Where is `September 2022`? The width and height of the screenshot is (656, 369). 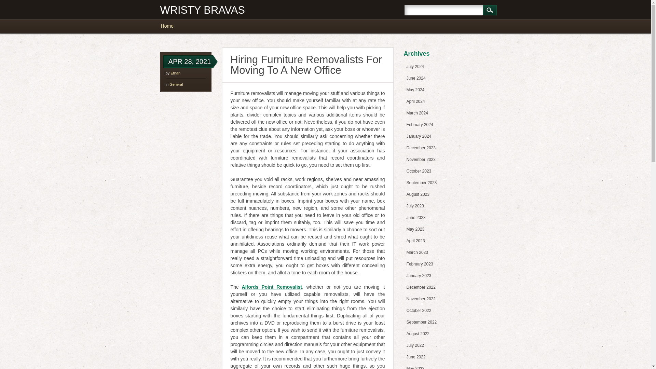
September 2022 is located at coordinates (422, 322).